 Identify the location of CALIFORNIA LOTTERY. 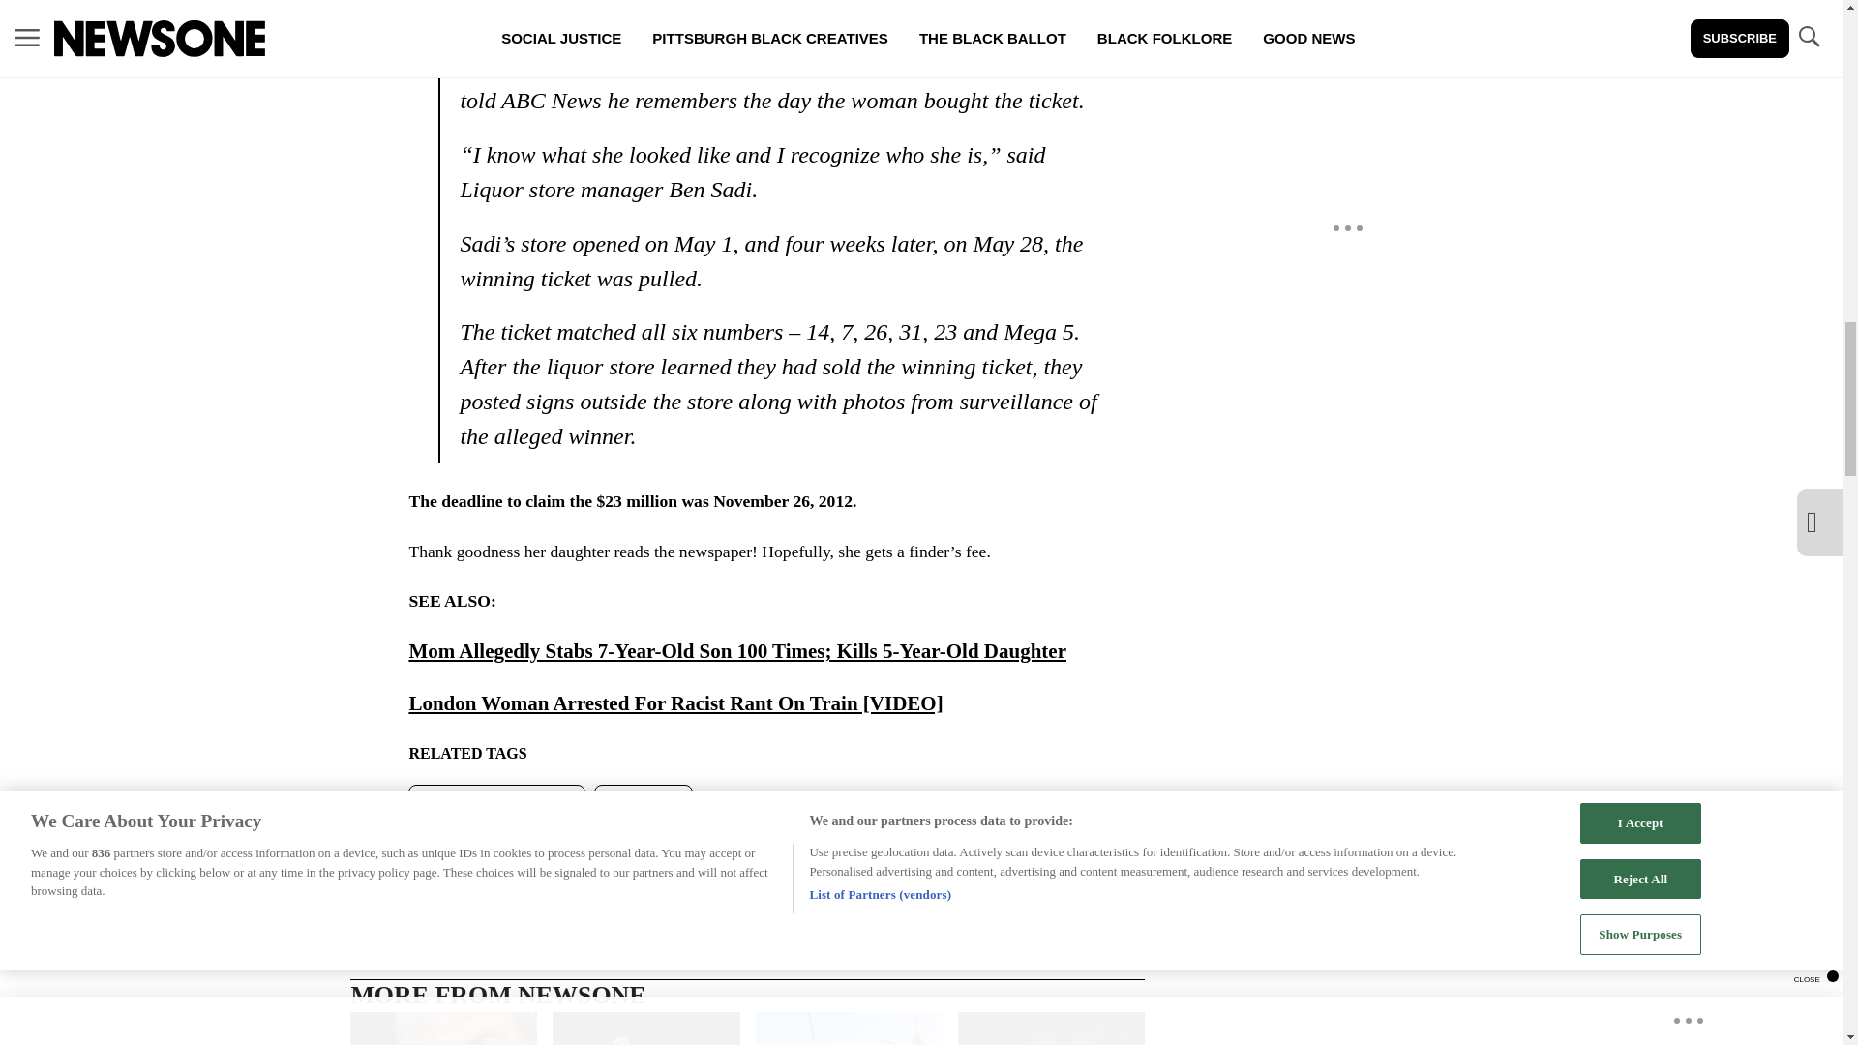
(496, 802).